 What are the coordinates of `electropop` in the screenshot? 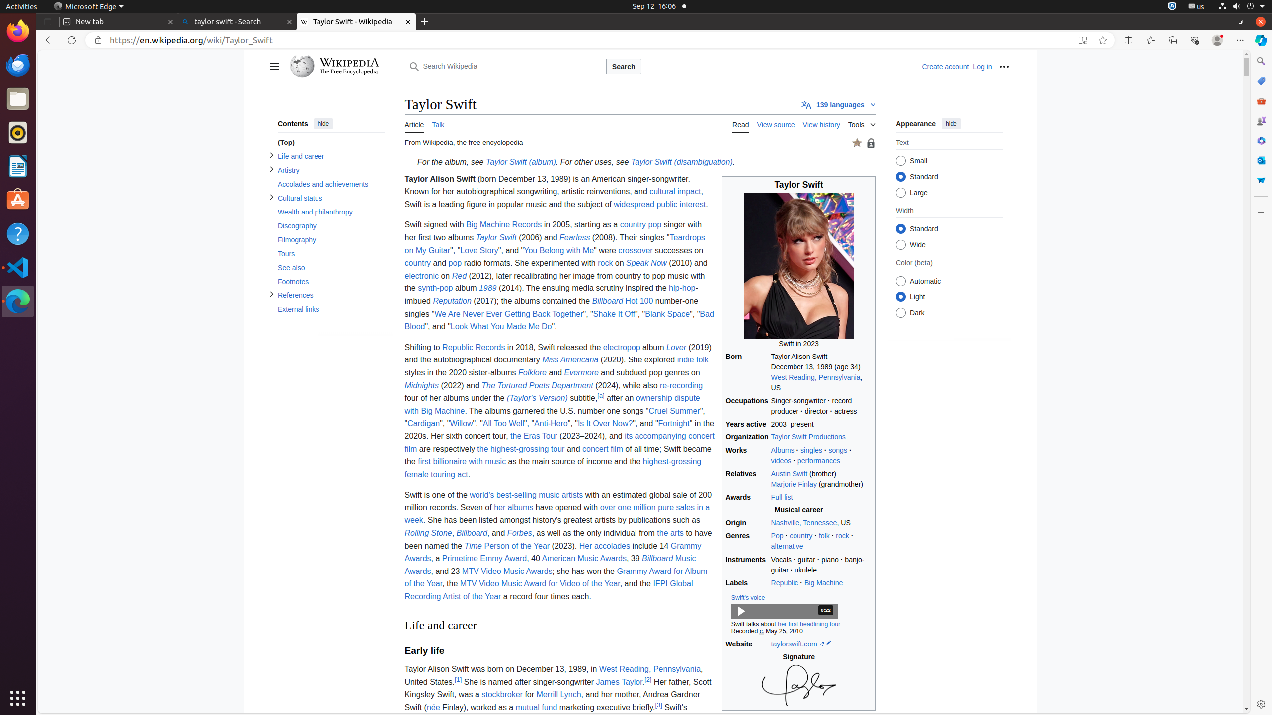 It's located at (622, 347).